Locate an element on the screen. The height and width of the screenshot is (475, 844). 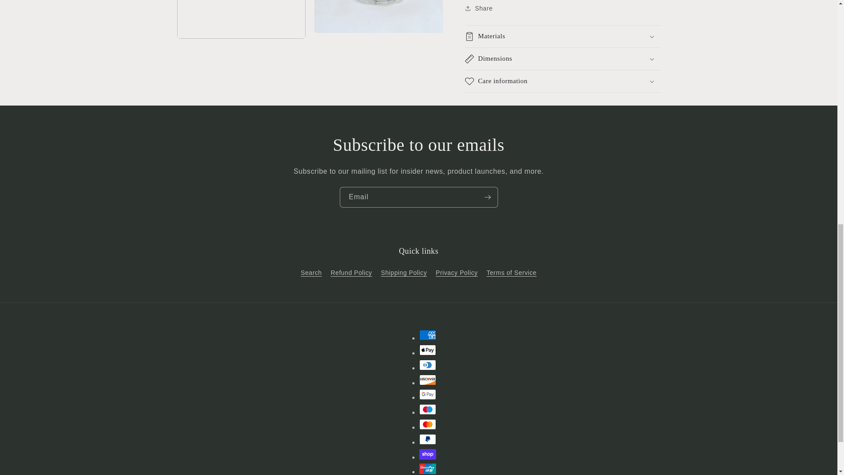
Search is located at coordinates (311, 274).